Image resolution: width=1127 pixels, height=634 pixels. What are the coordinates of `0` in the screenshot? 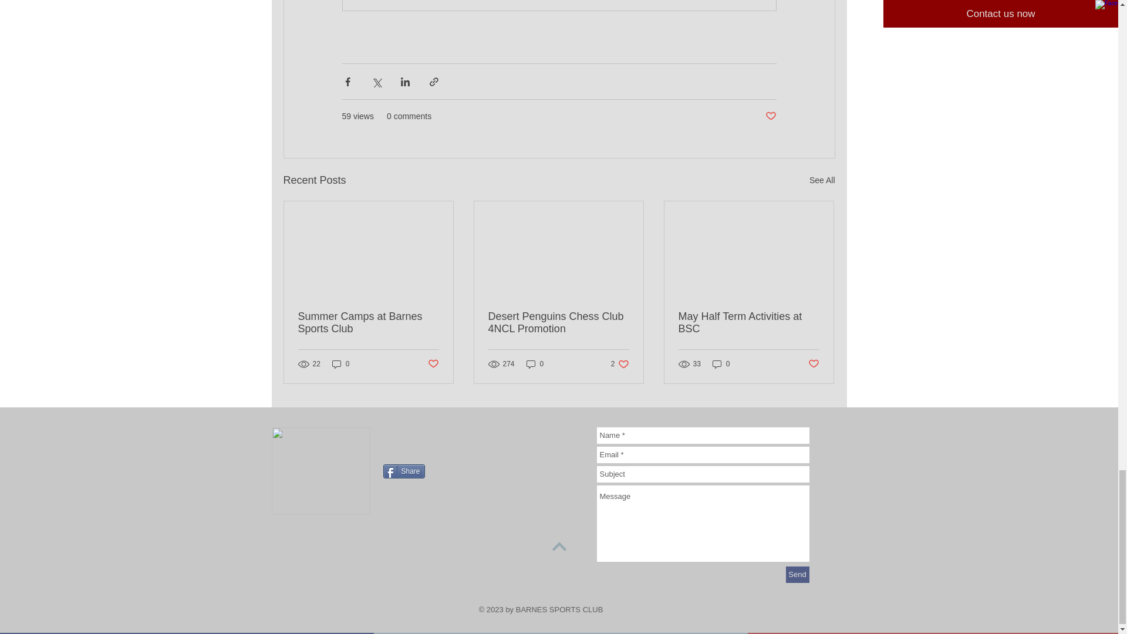 It's located at (535, 364).